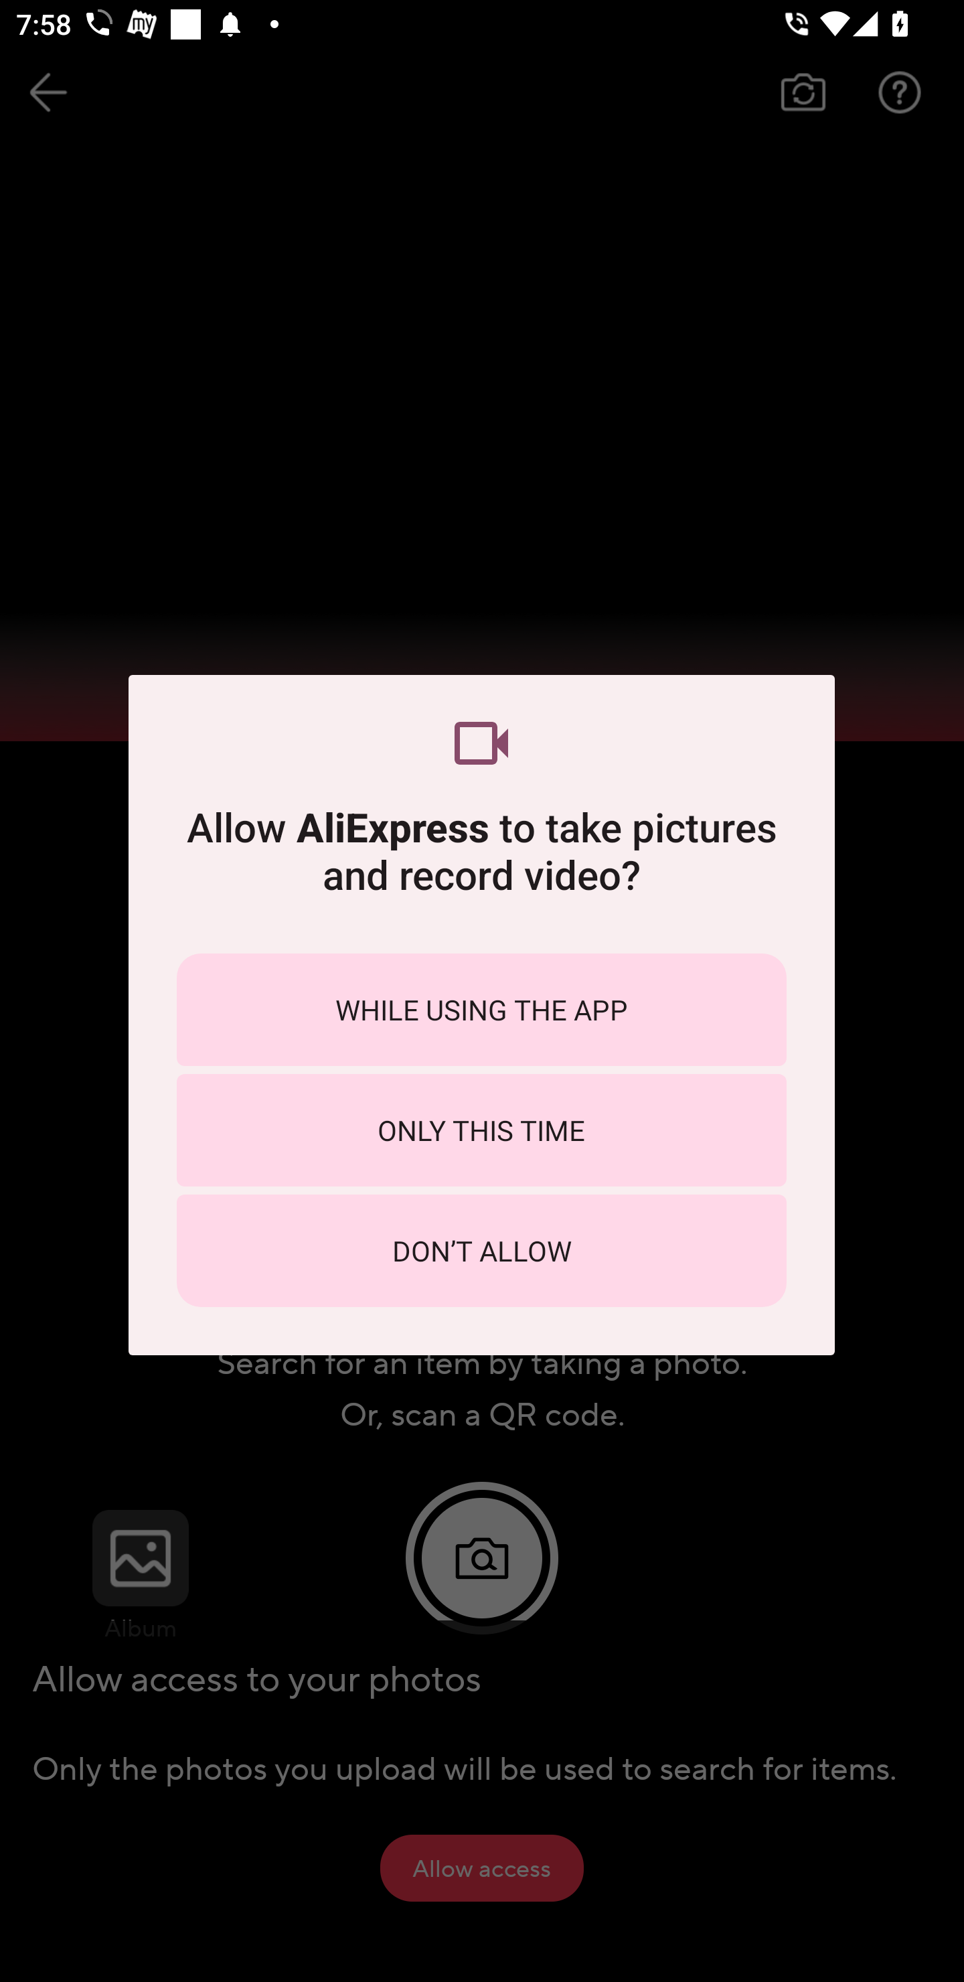  Describe the element at coordinates (481, 1130) in the screenshot. I see `ONLY THIS TIME` at that location.